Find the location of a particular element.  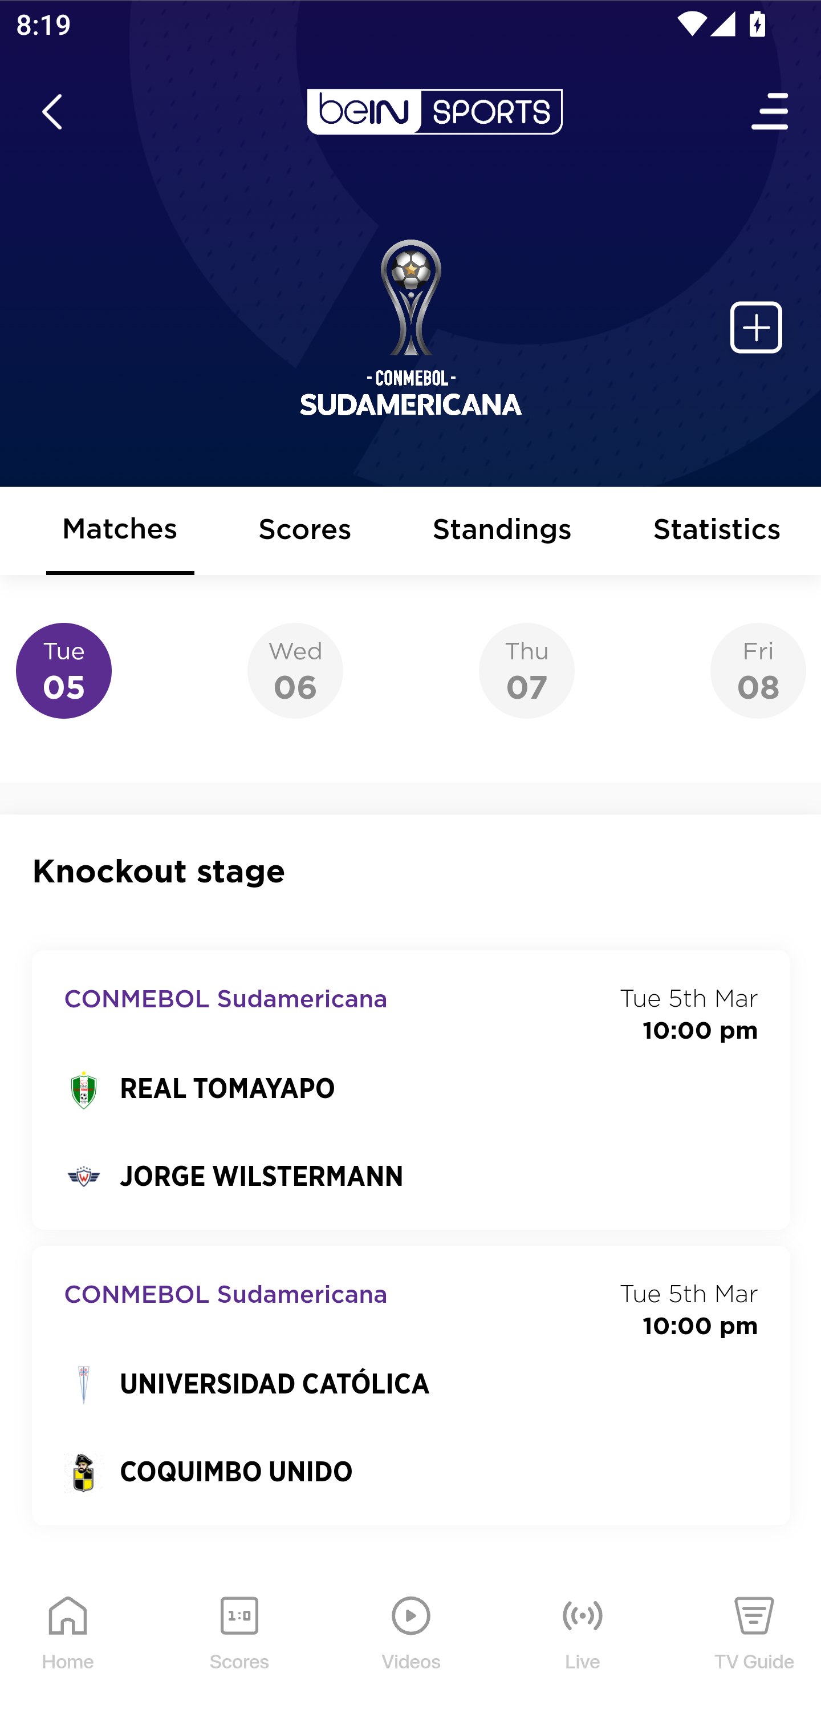

icon back is located at coordinates (51, 112).